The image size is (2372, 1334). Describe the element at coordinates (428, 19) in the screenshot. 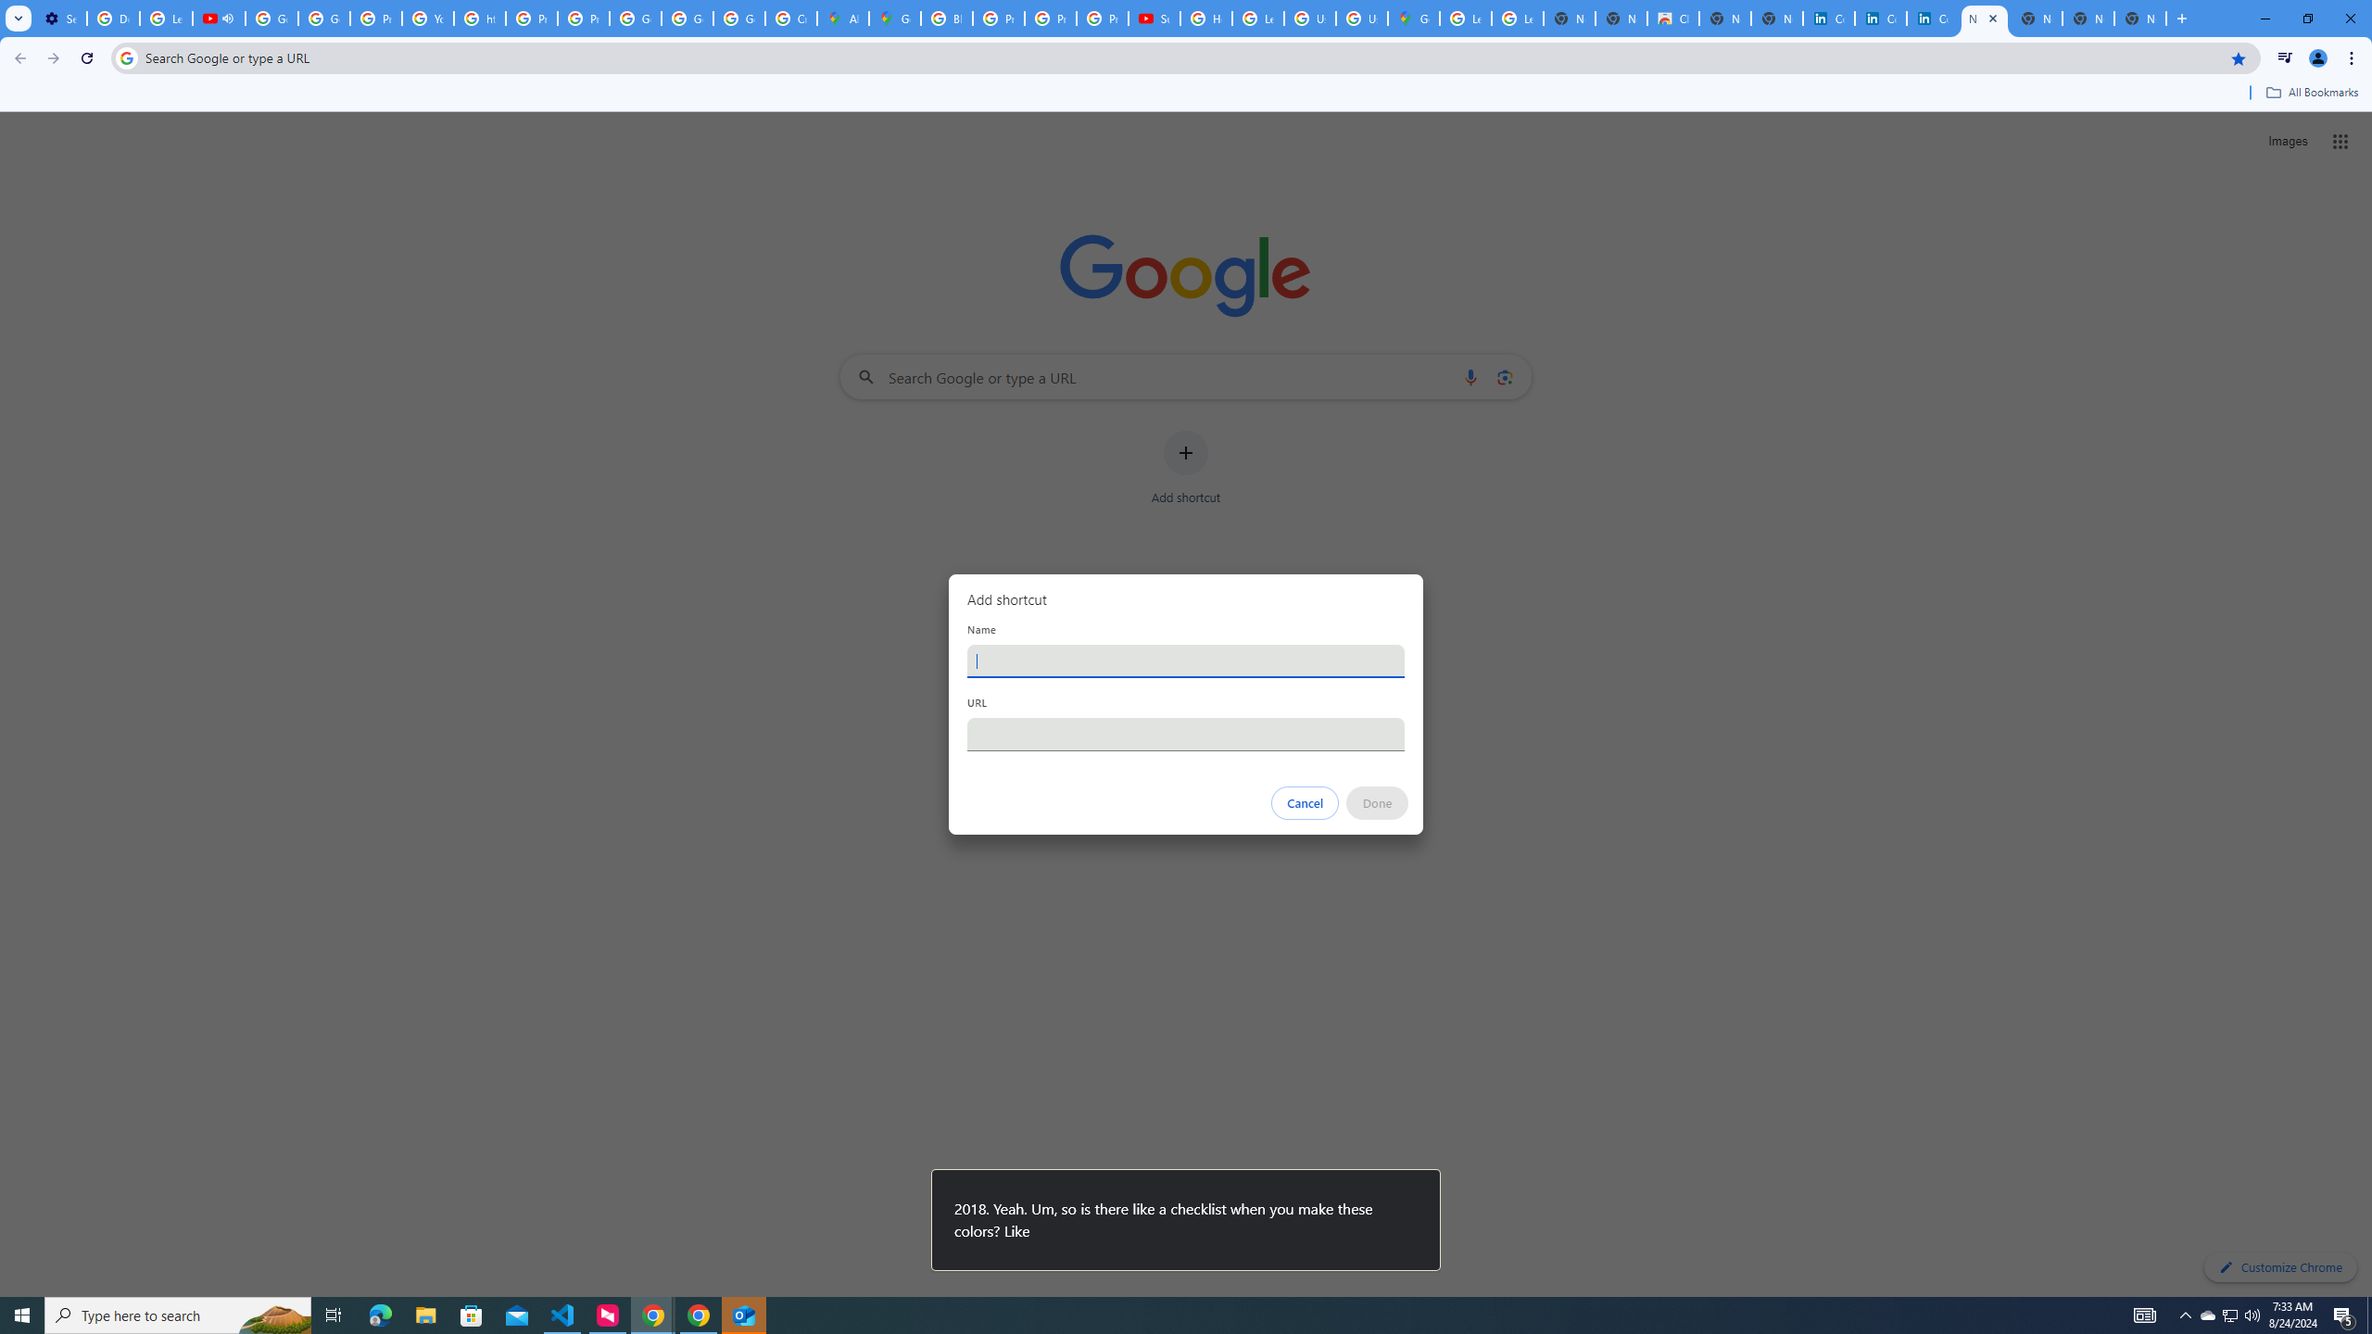

I see `YouTube` at that location.